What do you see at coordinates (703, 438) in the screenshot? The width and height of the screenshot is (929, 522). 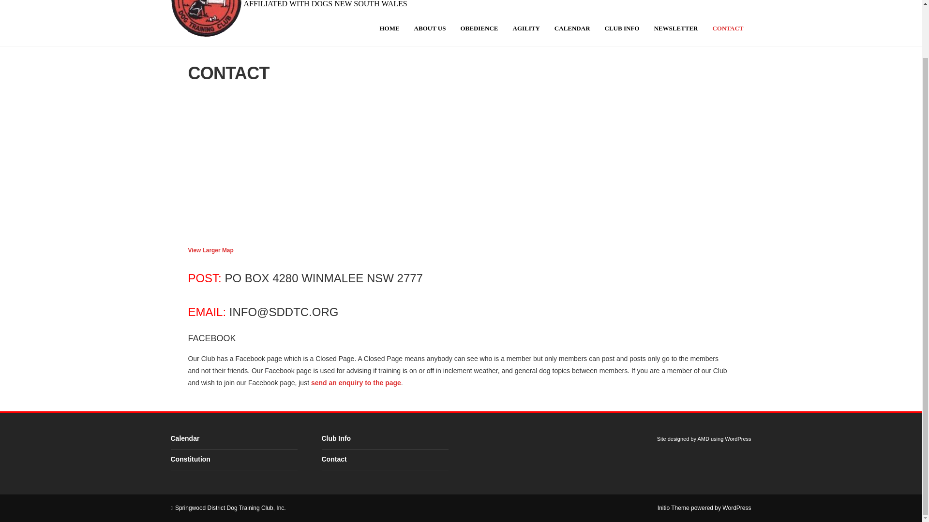 I see `AMD` at bounding box center [703, 438].